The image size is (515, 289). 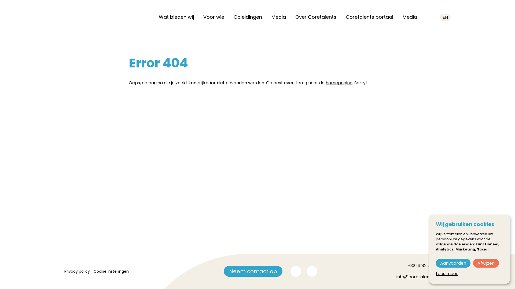 I want to click on homepagina, so click(x=339, y=83).